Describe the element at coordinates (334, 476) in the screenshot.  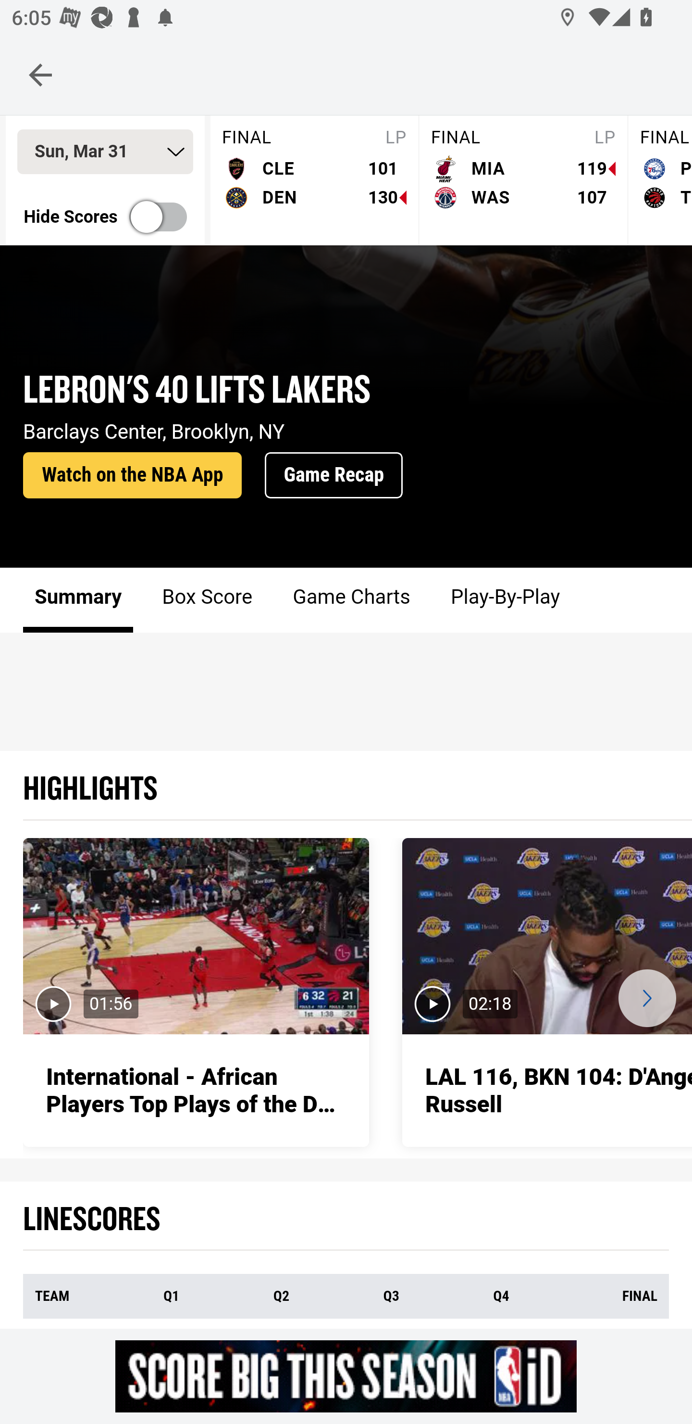
I see `Game Recap` at that location.